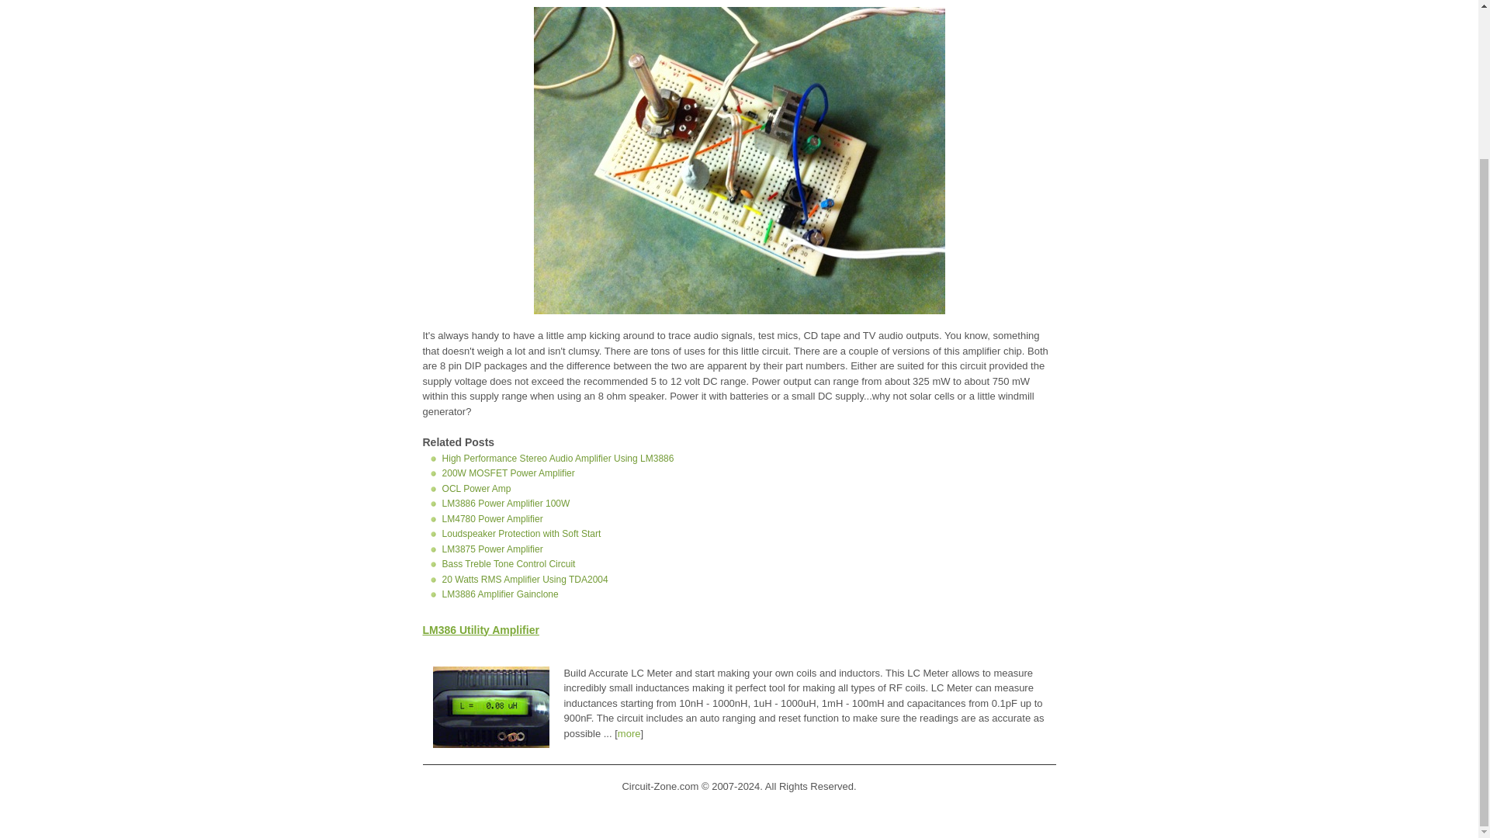 The height and width of the screenshot is (838, 1490). I want to click on LM4780 Power Amplifier, so click(493, 519).